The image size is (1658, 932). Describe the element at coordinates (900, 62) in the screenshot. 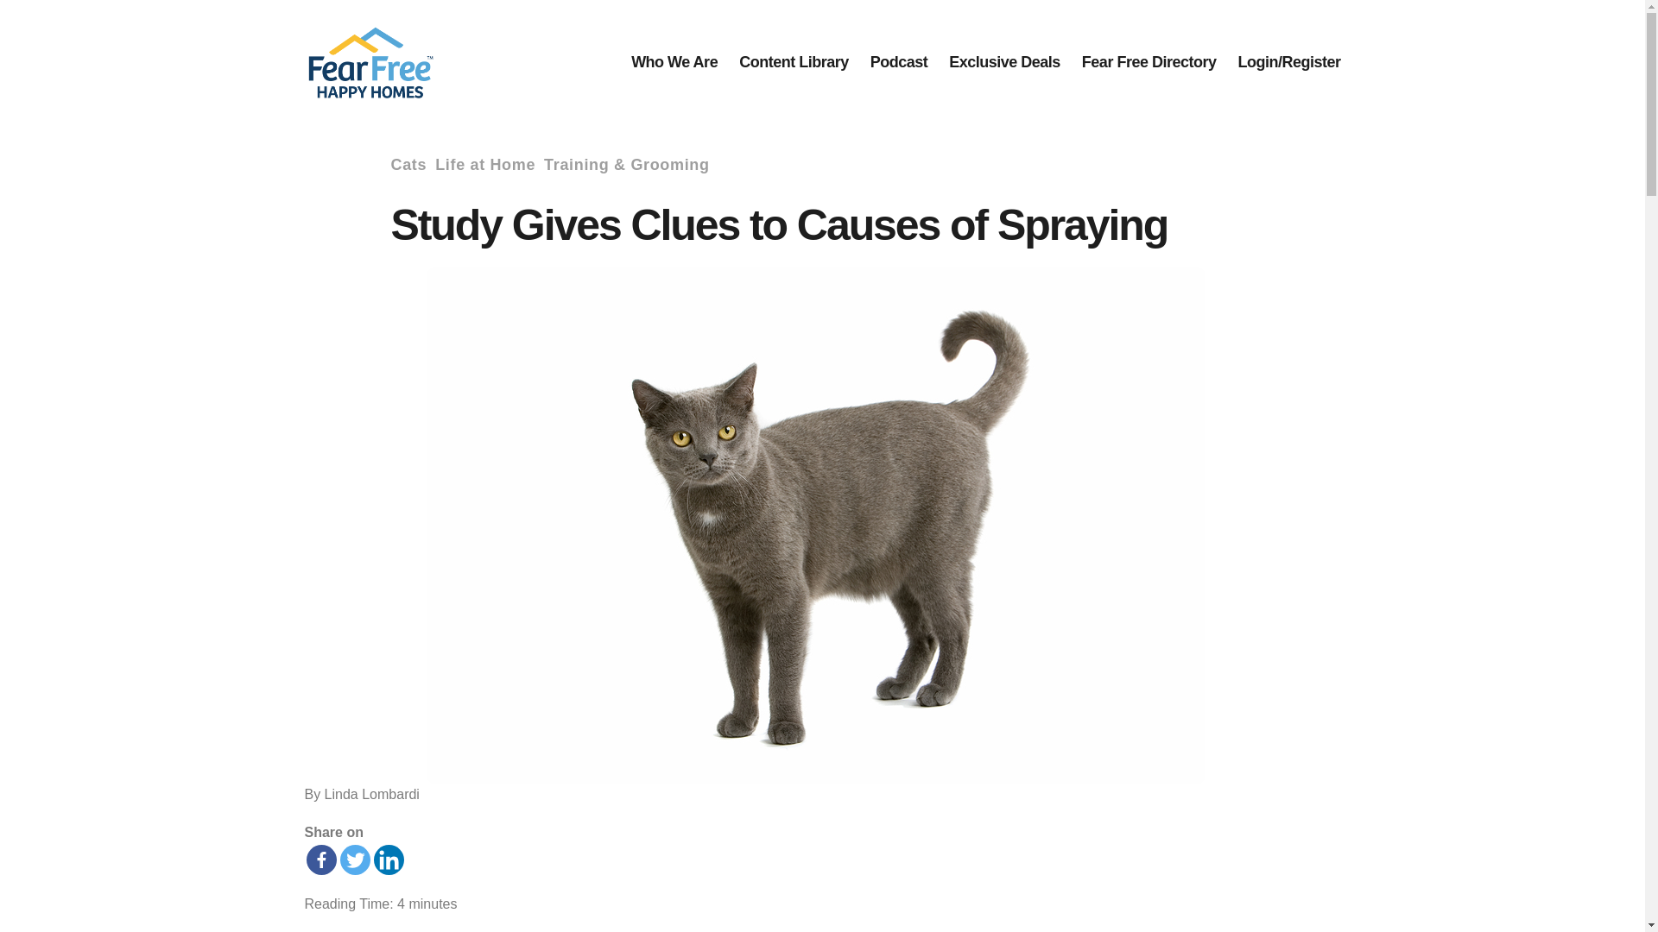

I see `Podcast` at that location.